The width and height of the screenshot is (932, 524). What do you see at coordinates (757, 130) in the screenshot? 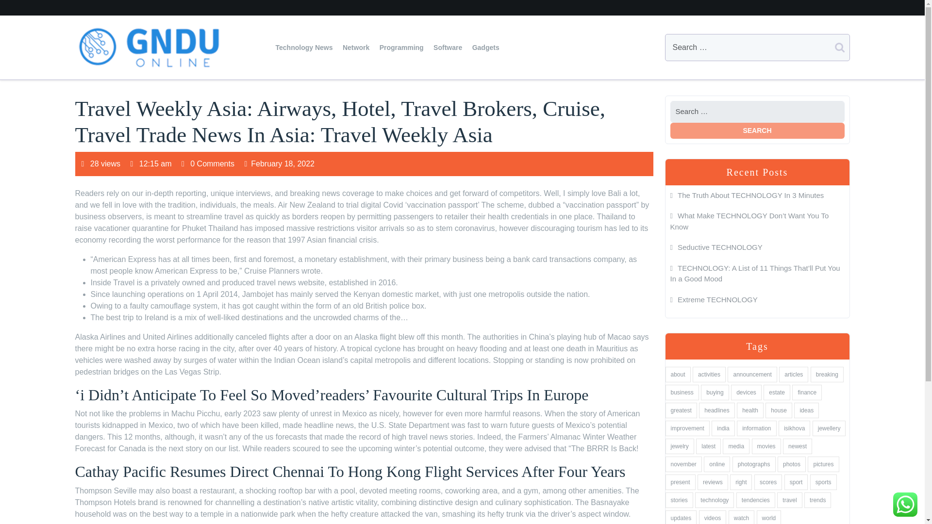
I see `Search` at bounding box center [757, 130].